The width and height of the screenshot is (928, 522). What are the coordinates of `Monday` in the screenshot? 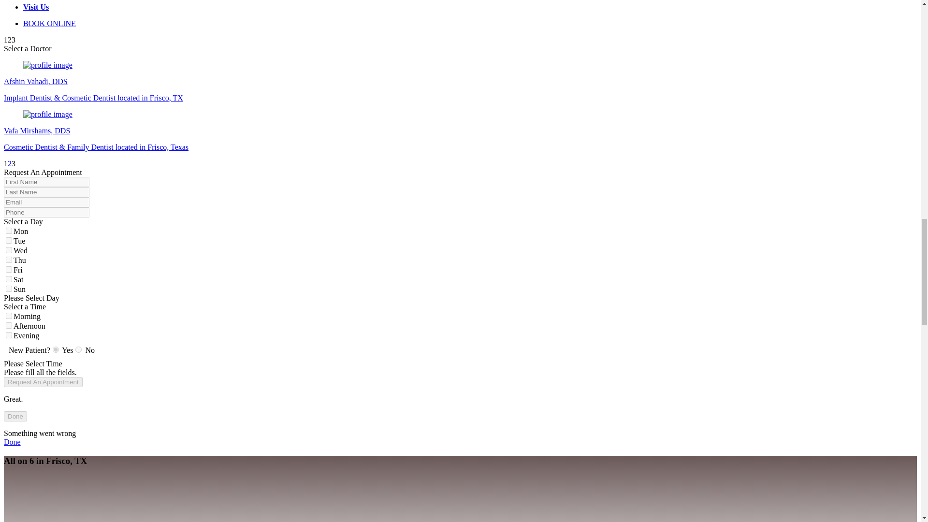 It's located at (9, 230).